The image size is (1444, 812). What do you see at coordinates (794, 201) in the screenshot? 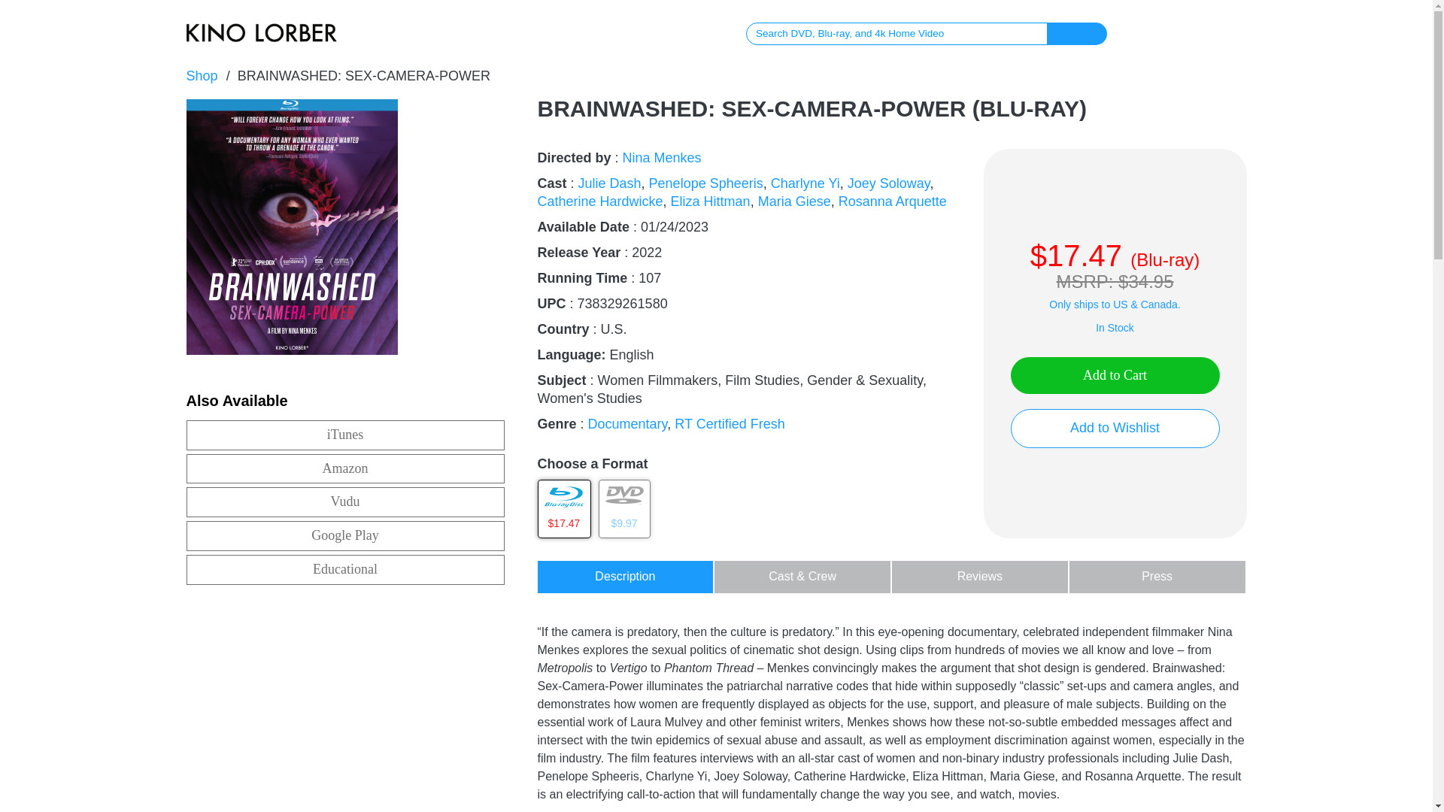
I see `Maria Giese` at bounding box center [794, 201].